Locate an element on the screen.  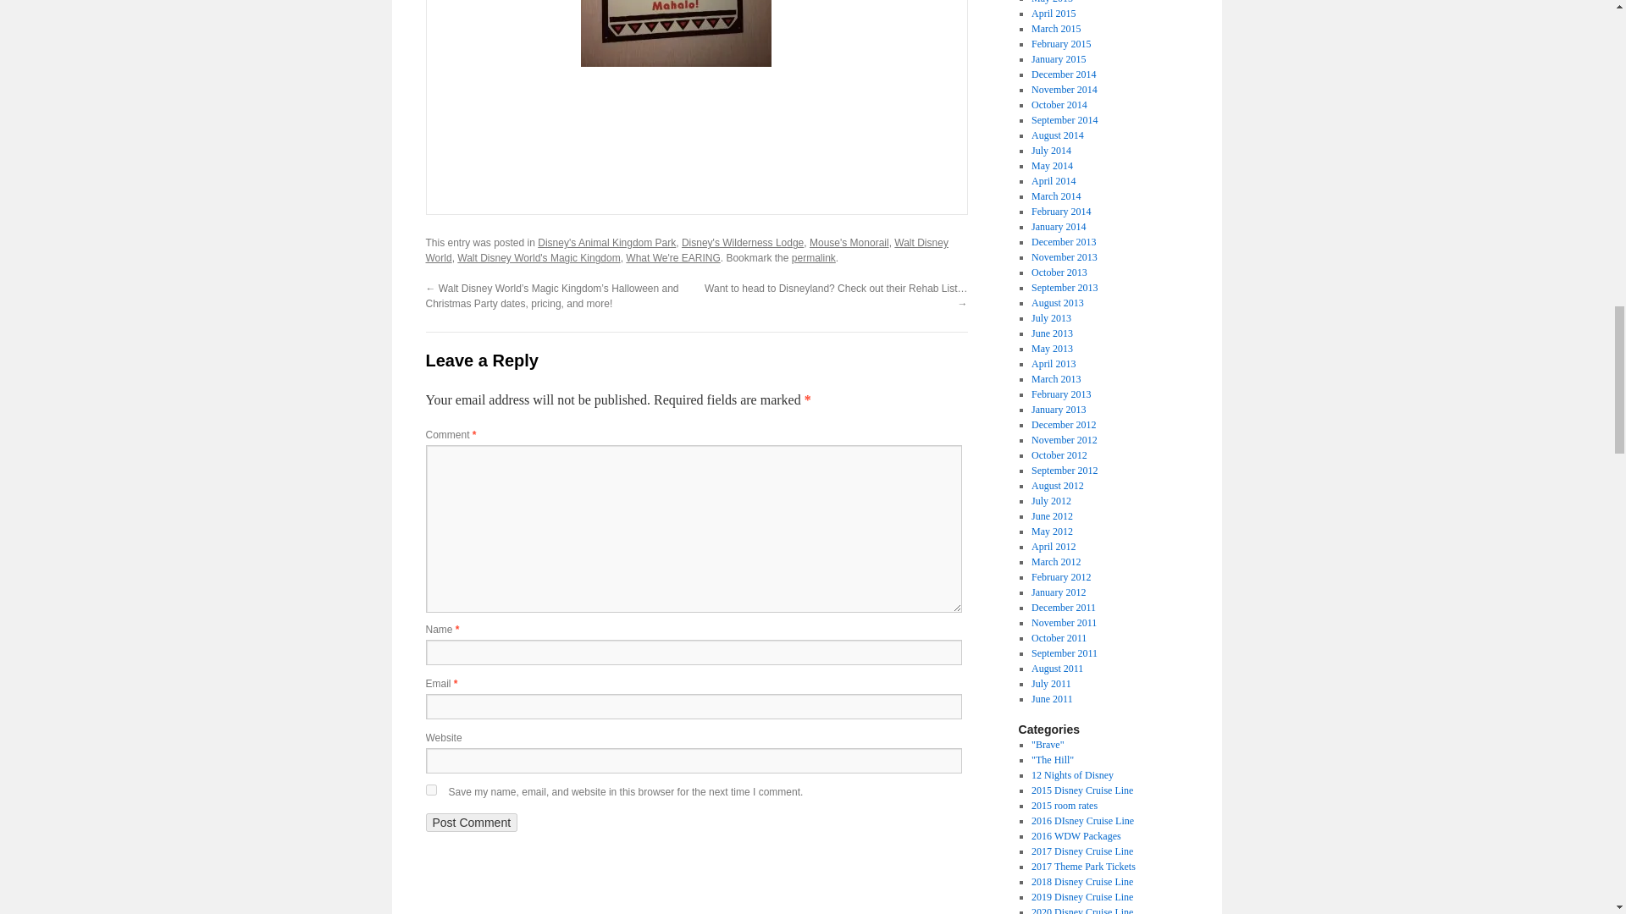
Disney's Animal Kingdom Park is located at coordinates (606, 242).